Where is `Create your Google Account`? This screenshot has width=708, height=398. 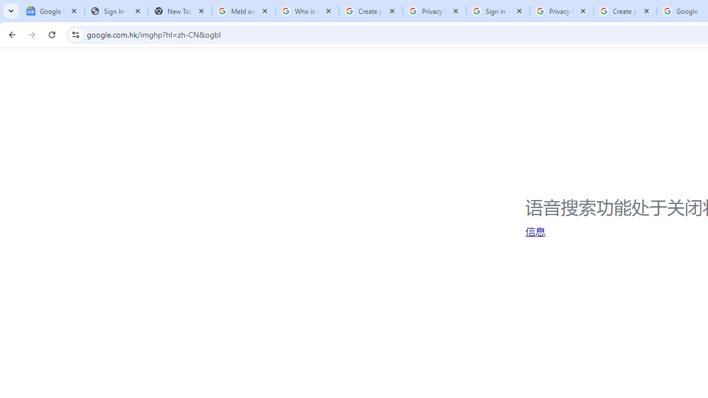 Create your Google Account is located at coordinates (371, 11).